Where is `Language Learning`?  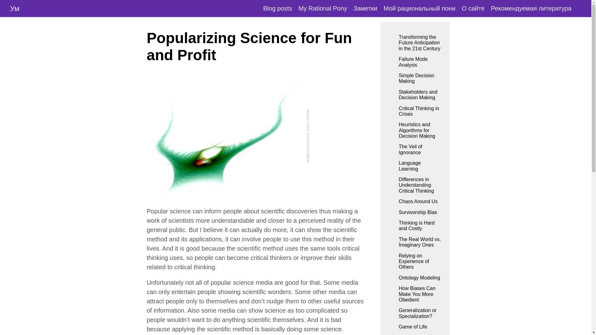 Language Learning is located at coordinates (420, 166).